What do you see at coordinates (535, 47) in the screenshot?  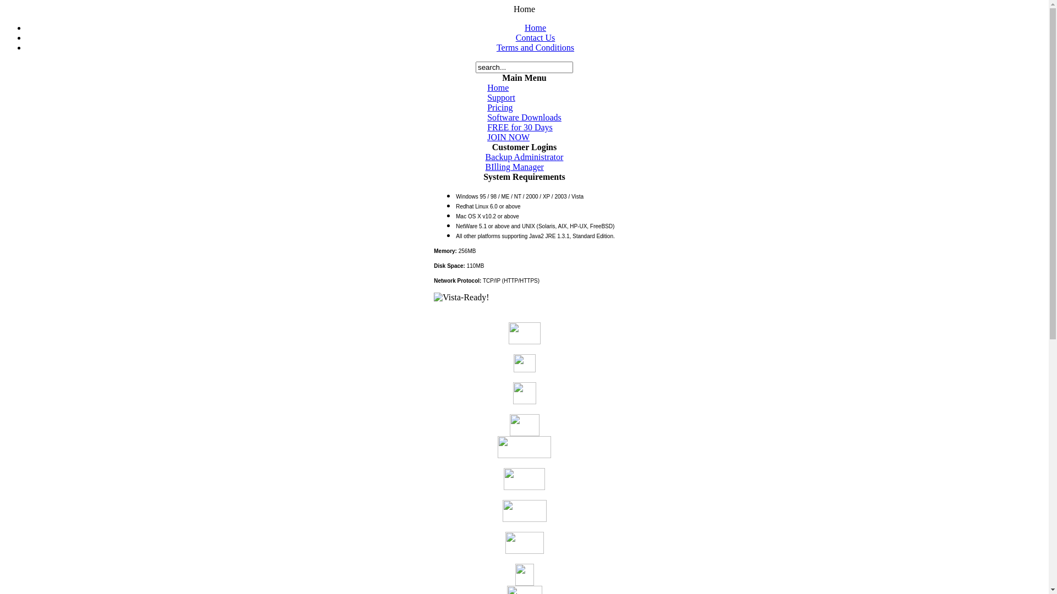 I see `Terms and Conditions` at bounding box center [535, 47].